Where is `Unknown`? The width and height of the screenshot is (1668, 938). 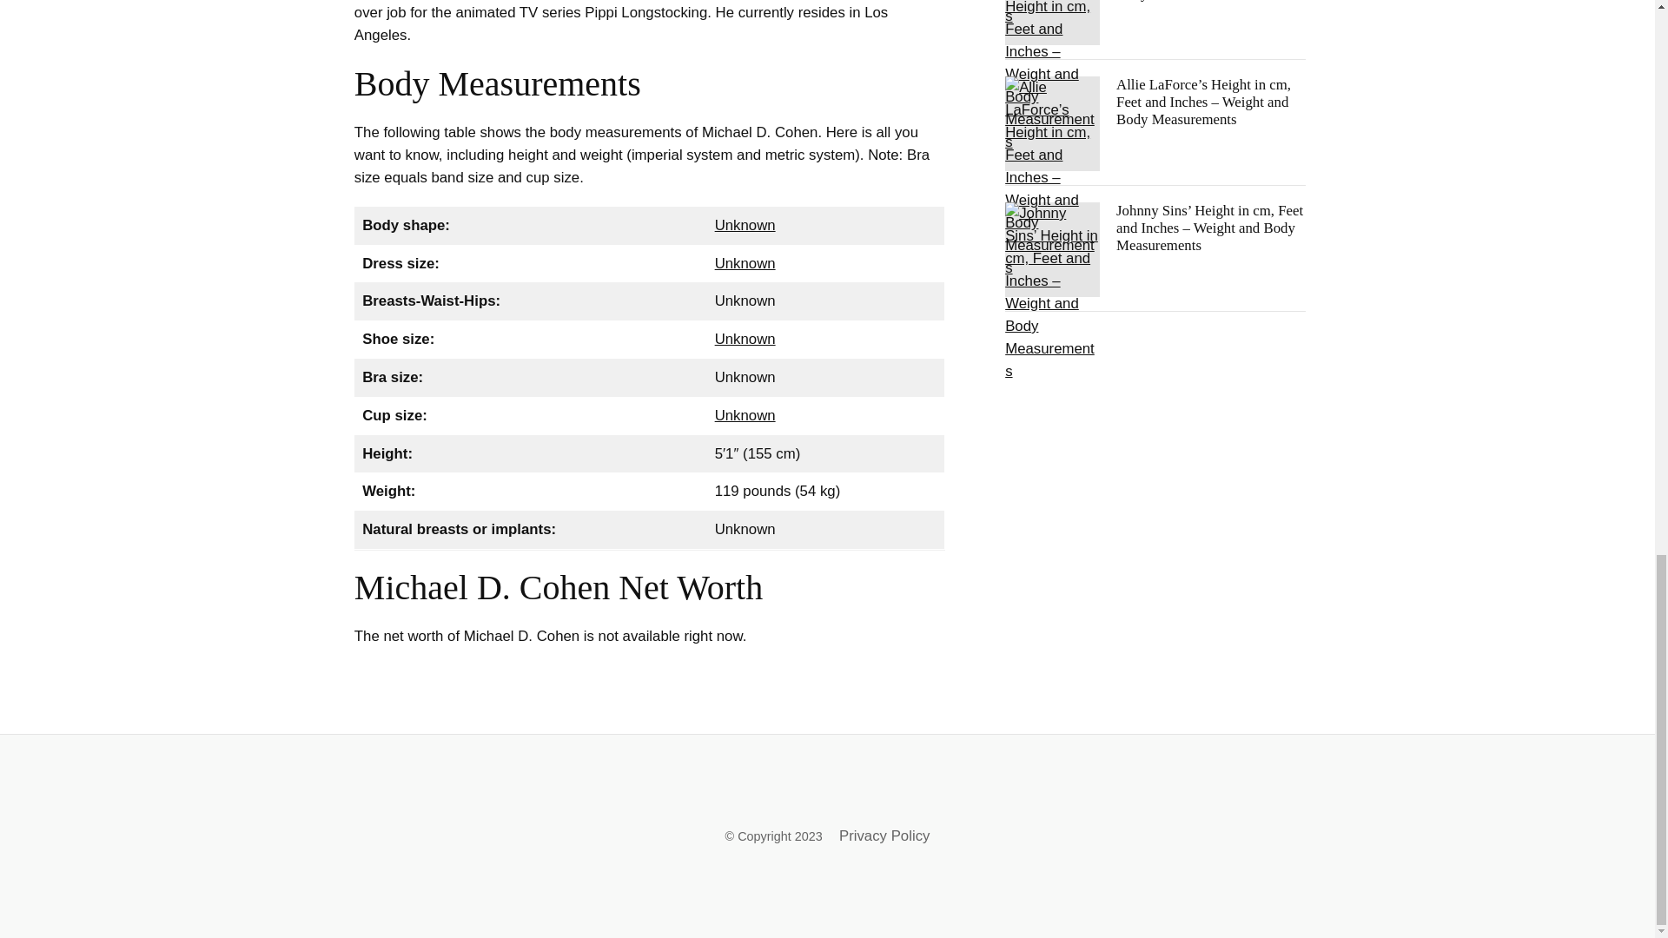
Unknown is located at coordinates (745, 263).